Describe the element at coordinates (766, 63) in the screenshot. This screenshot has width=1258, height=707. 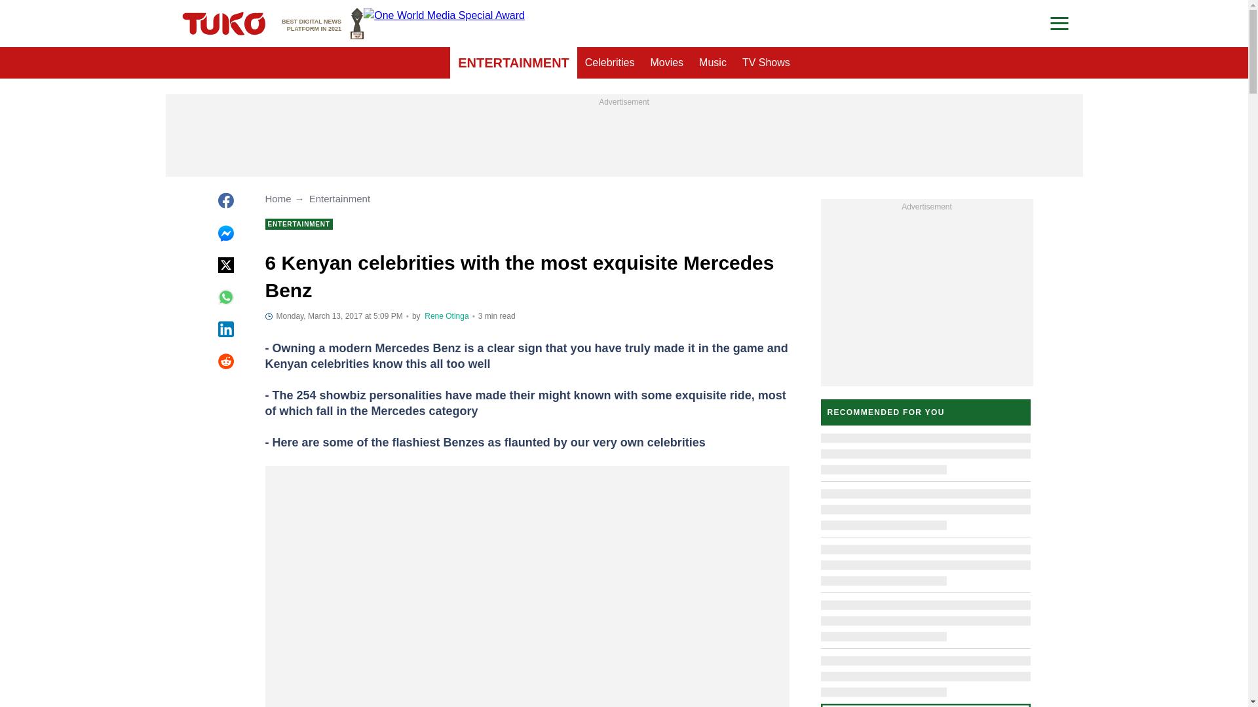
I see `ENTERTAINMENT` at that location.